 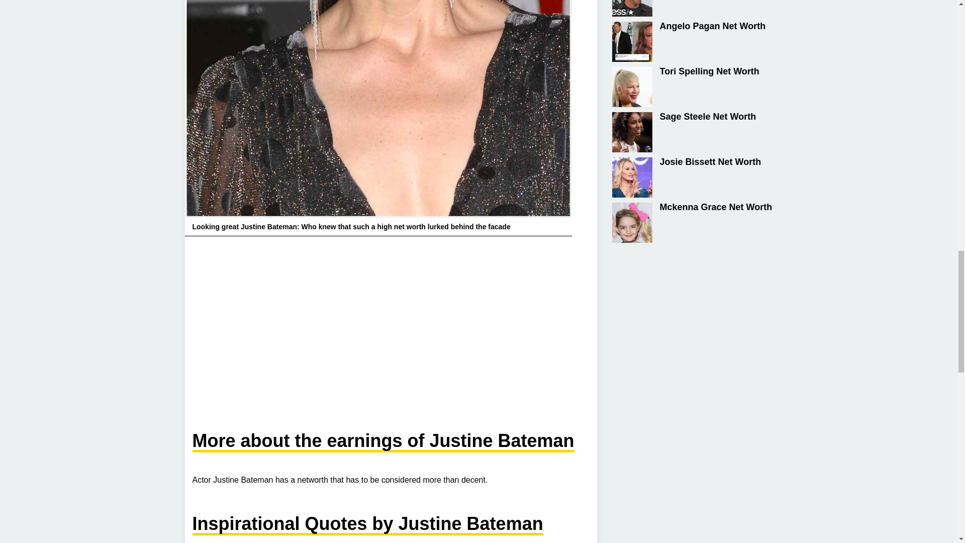 I want to click on Mckenna Grace Net Worth, so click(x=692, y=222).